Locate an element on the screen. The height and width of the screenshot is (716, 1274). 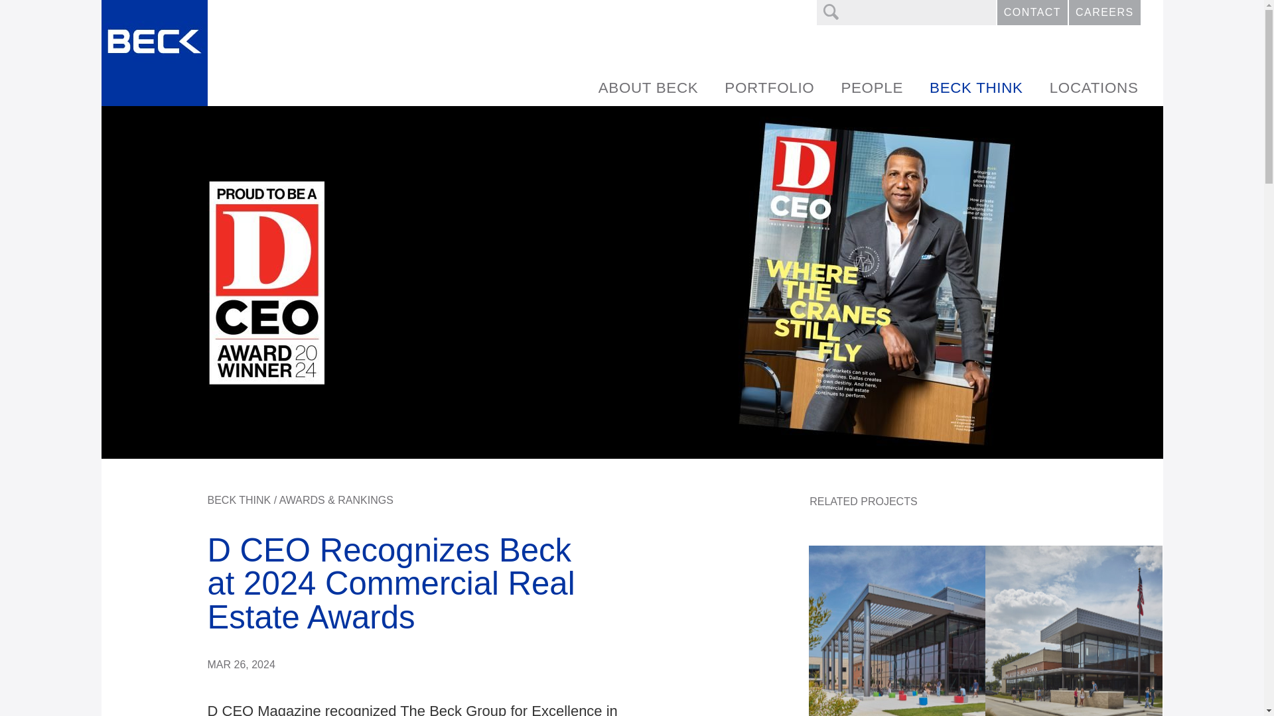
BECK THINK is located at coordinates (976, 88).